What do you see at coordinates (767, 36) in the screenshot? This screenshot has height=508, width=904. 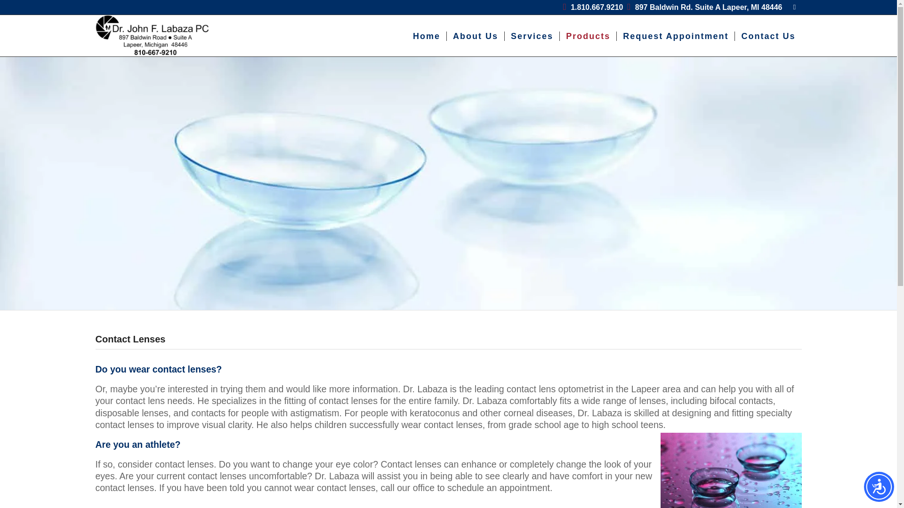 I see `Contact Us` at bounding box center [767, 36].